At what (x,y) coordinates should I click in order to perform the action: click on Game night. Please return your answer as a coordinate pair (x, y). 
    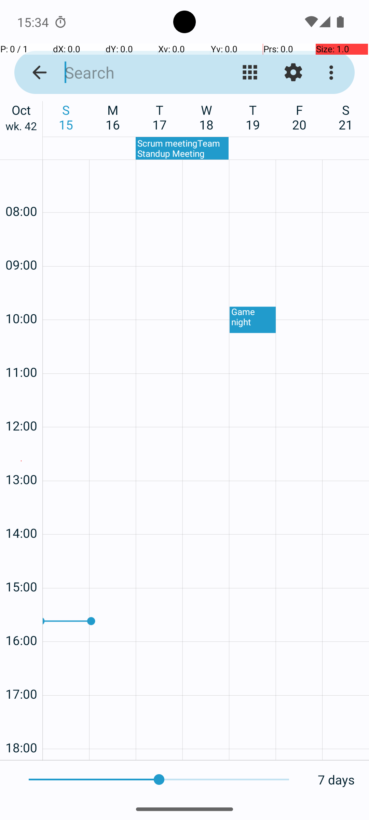
    Looking at the image, I should click on (253, 320).